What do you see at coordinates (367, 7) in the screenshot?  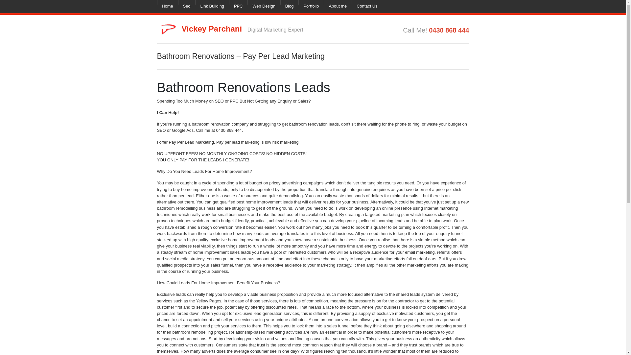 I see `Contact Us` at bounding box center [367, 7].